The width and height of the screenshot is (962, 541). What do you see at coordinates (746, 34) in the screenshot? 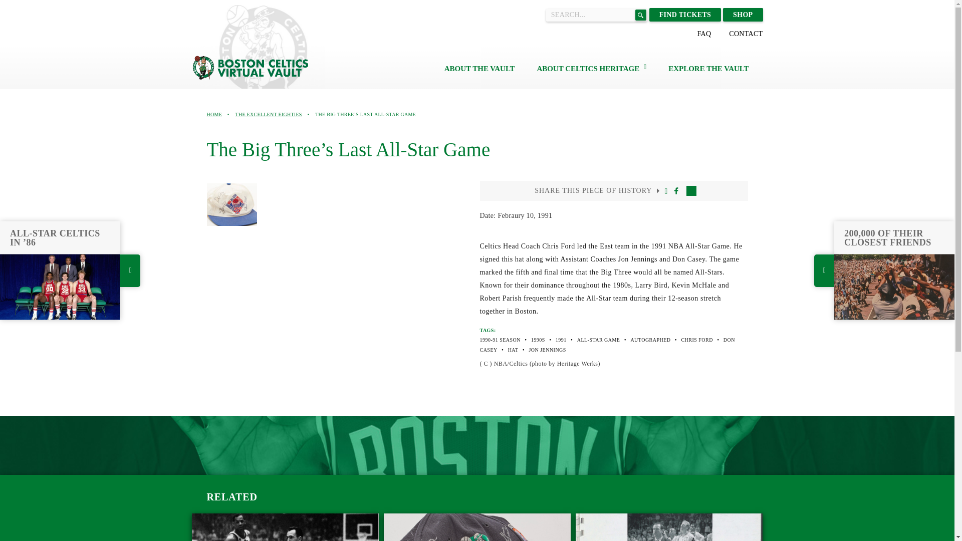
I see `CONTACT` at bounding box center [746, 34].